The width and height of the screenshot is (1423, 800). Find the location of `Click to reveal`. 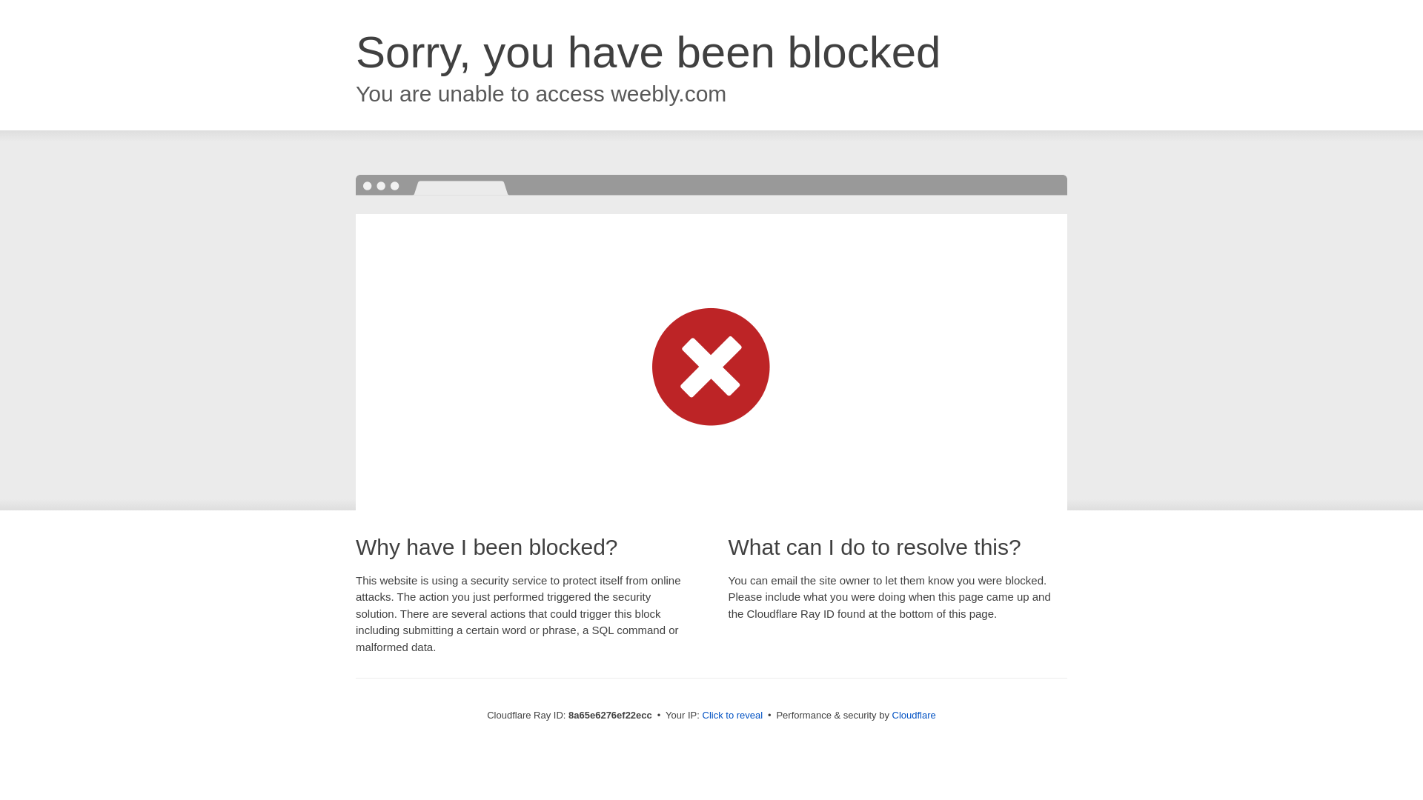

Click to reveal is located at coordinates (732, 716).